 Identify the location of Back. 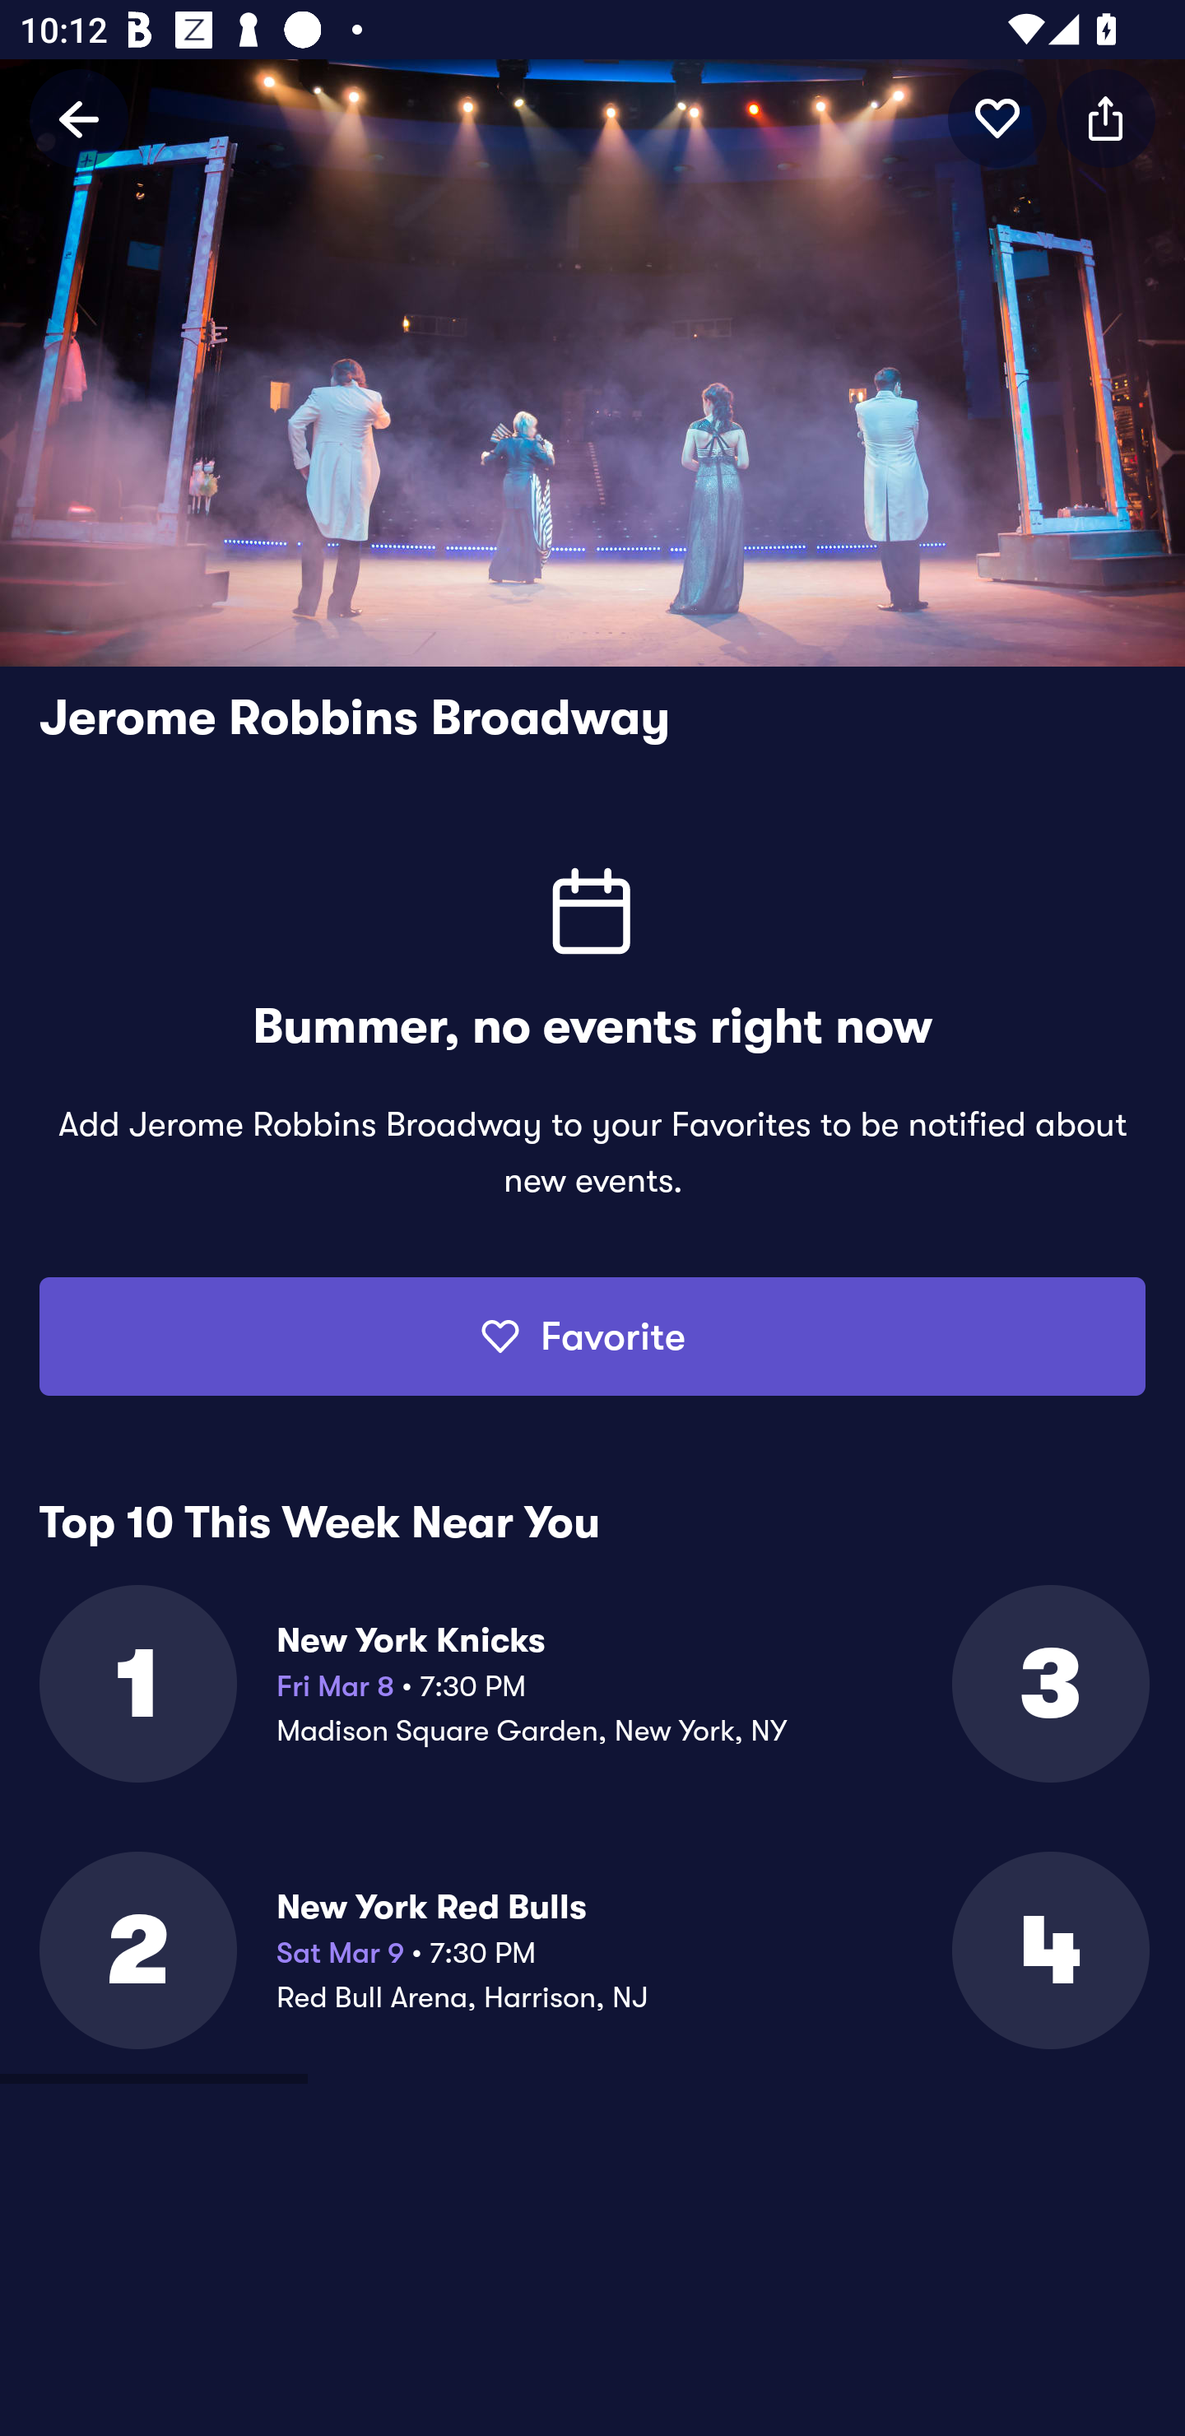
(79, 118).